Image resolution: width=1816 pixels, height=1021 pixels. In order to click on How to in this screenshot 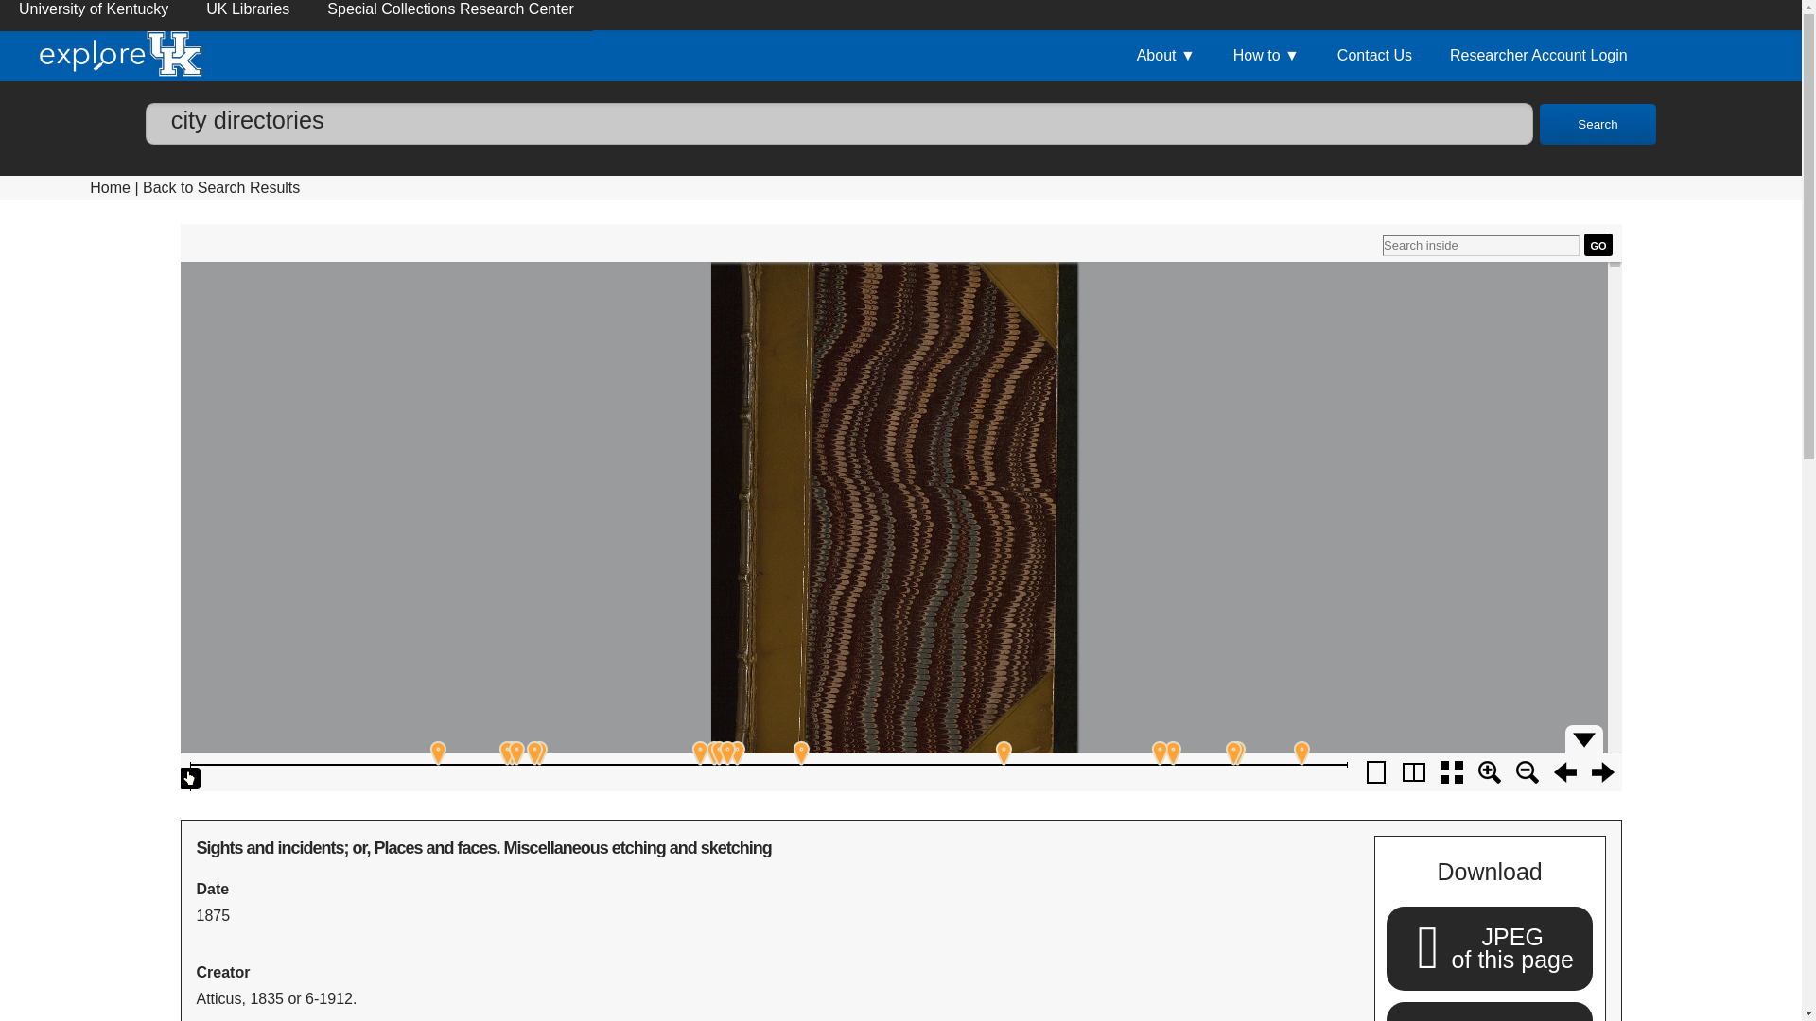, I will do `click(221, 187)`.